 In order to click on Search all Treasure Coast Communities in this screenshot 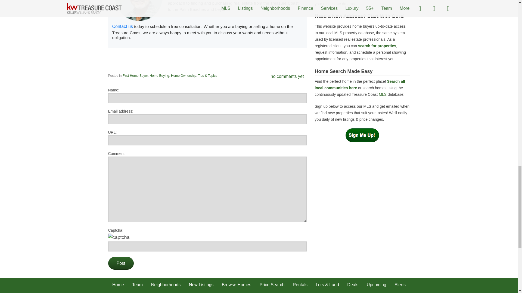, I will do `click(360, 84)`.